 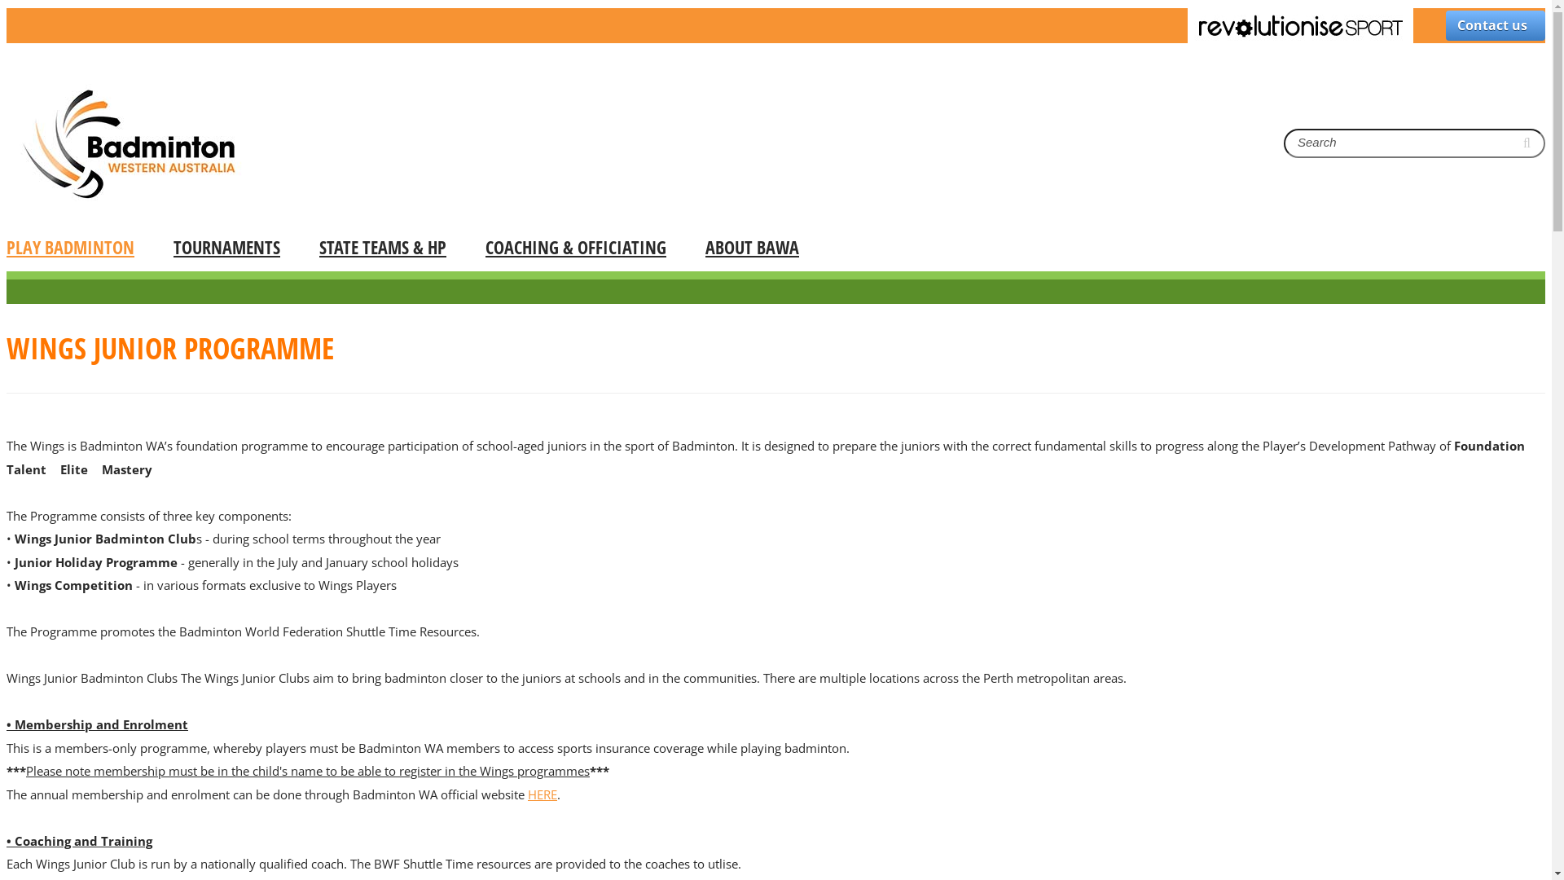 What do you see at coordinates (576, 247) in the screenshot?
I see `COACHING & OFFICIATING` at bounding box center [576, 247].